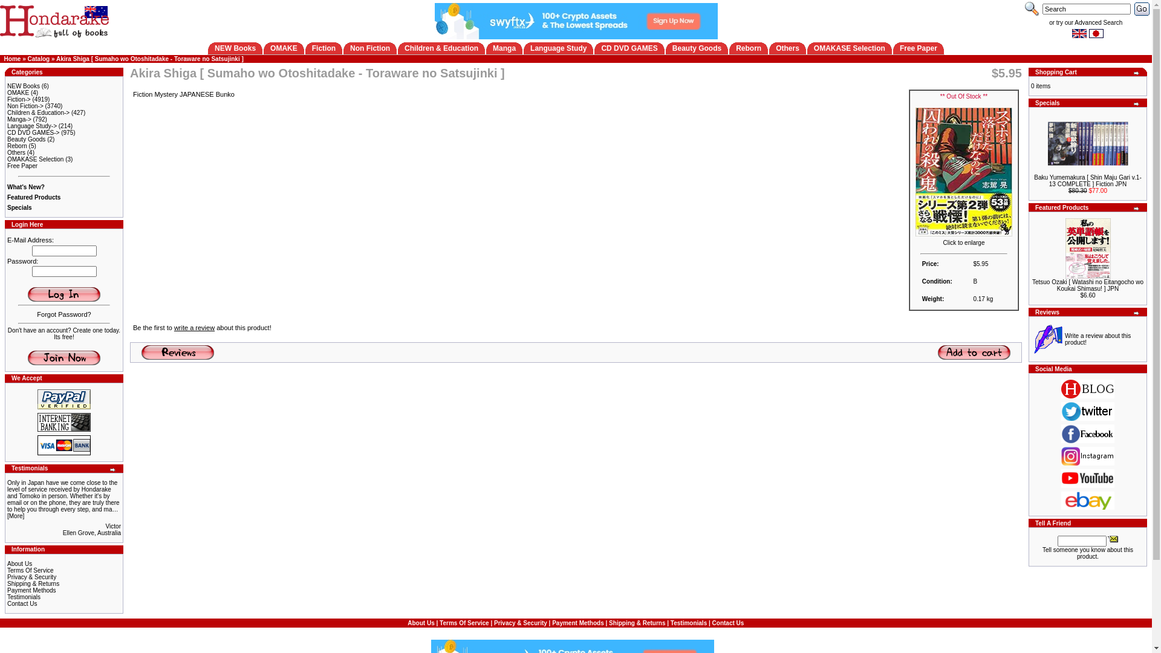  What do you see at coordinates (22, 166) in the screenshot?
I see `Free Paper` at bounding box center [22, 166].